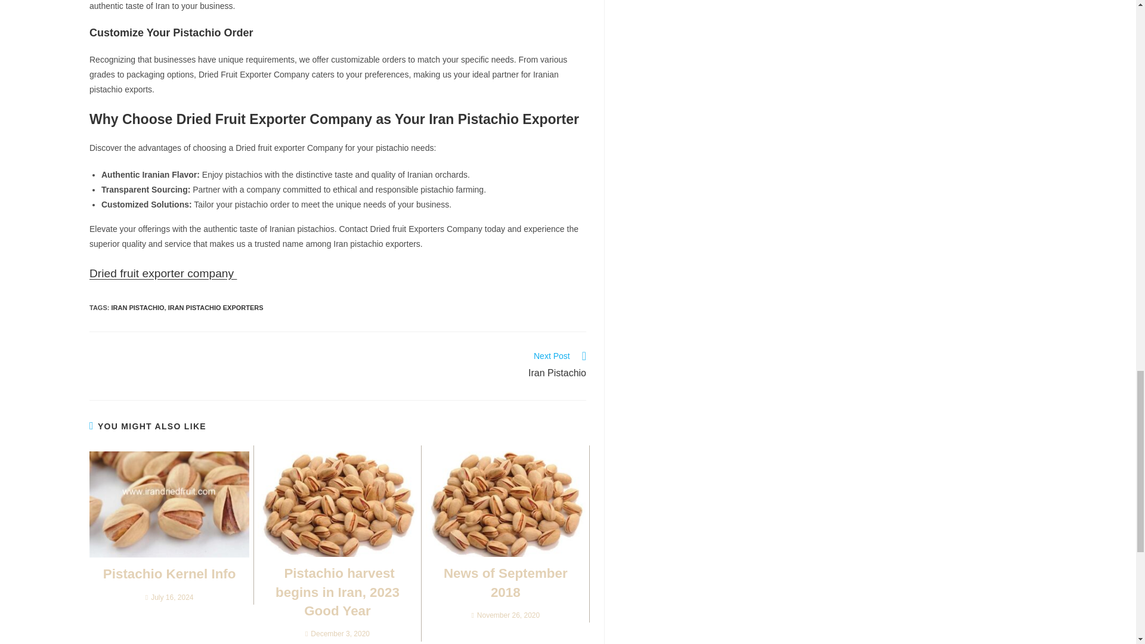 This screenshot has width=1145, height=644. Describe the element at coordinates (216, 307) in the screenshot. I see `IRAN PISTACHIO EXPORTERS` at that location.